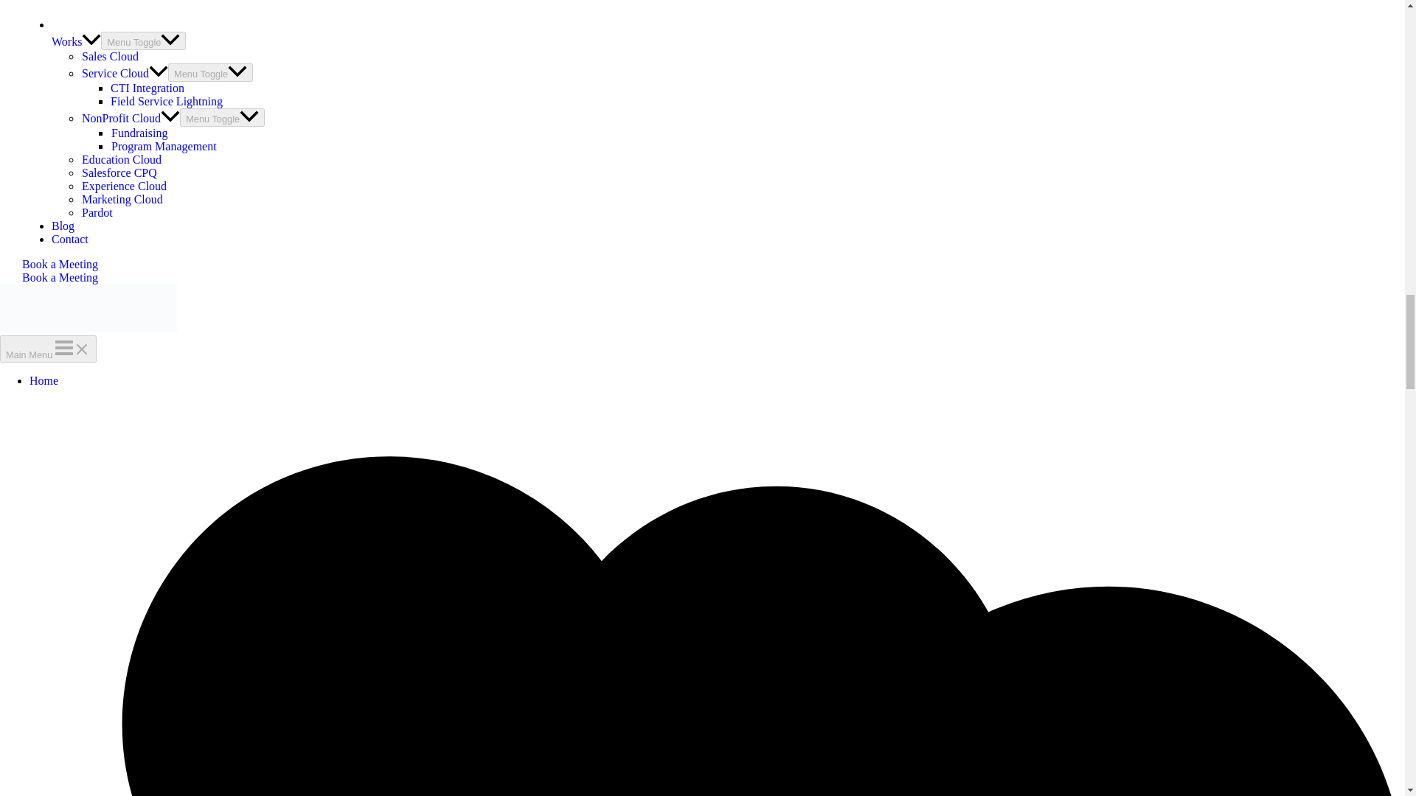 This screenshot has height=796, width=1416. What do you see at coordinates (121, 159) in the screenshot?
I see `Education Cloud` at bounding box center [121, 159].